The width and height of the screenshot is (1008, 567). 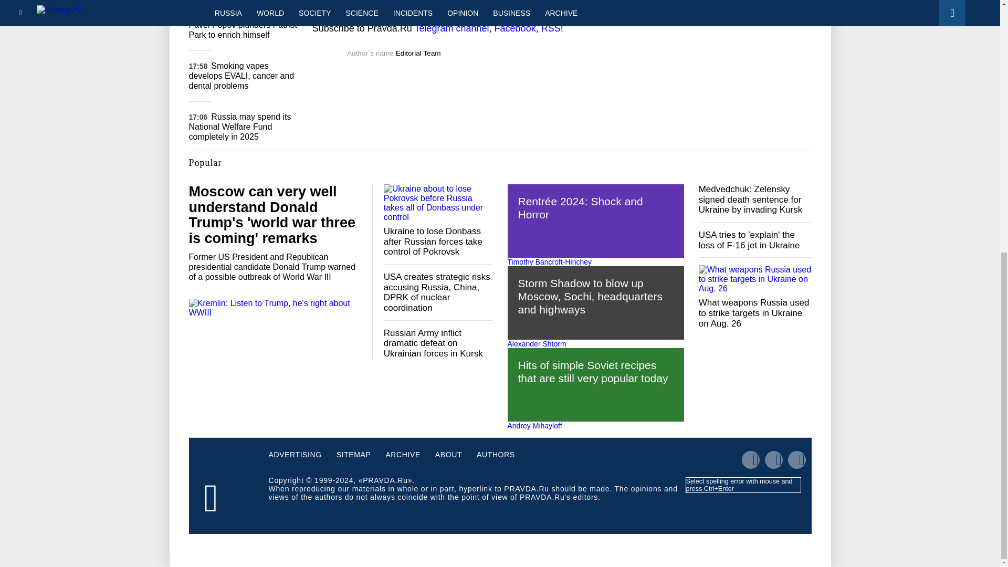 What do you see at coordinates (516, 28) in the screenshot?
I see `Facebook` at bounding box center [516, 28].